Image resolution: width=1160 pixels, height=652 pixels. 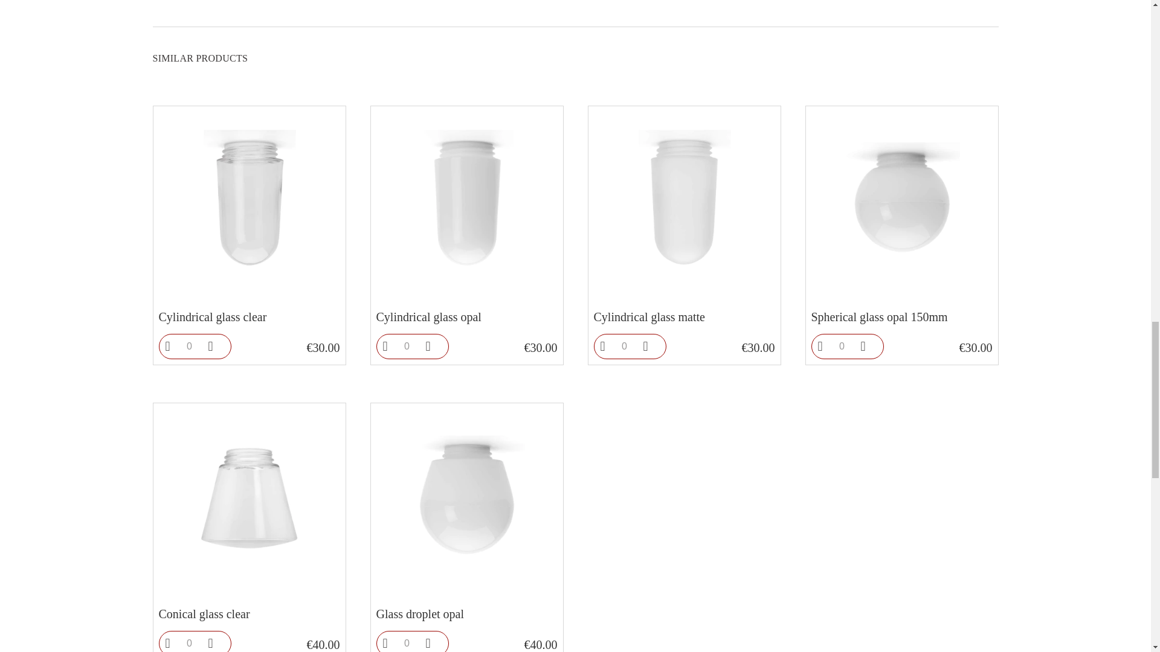 I want to click on 0, so click(x=841, y=347).